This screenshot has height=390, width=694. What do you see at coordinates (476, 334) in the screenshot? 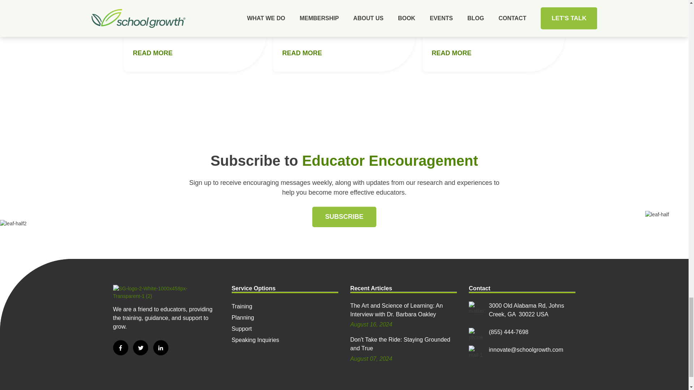
I see `phone` at bounding box center [476, 334].